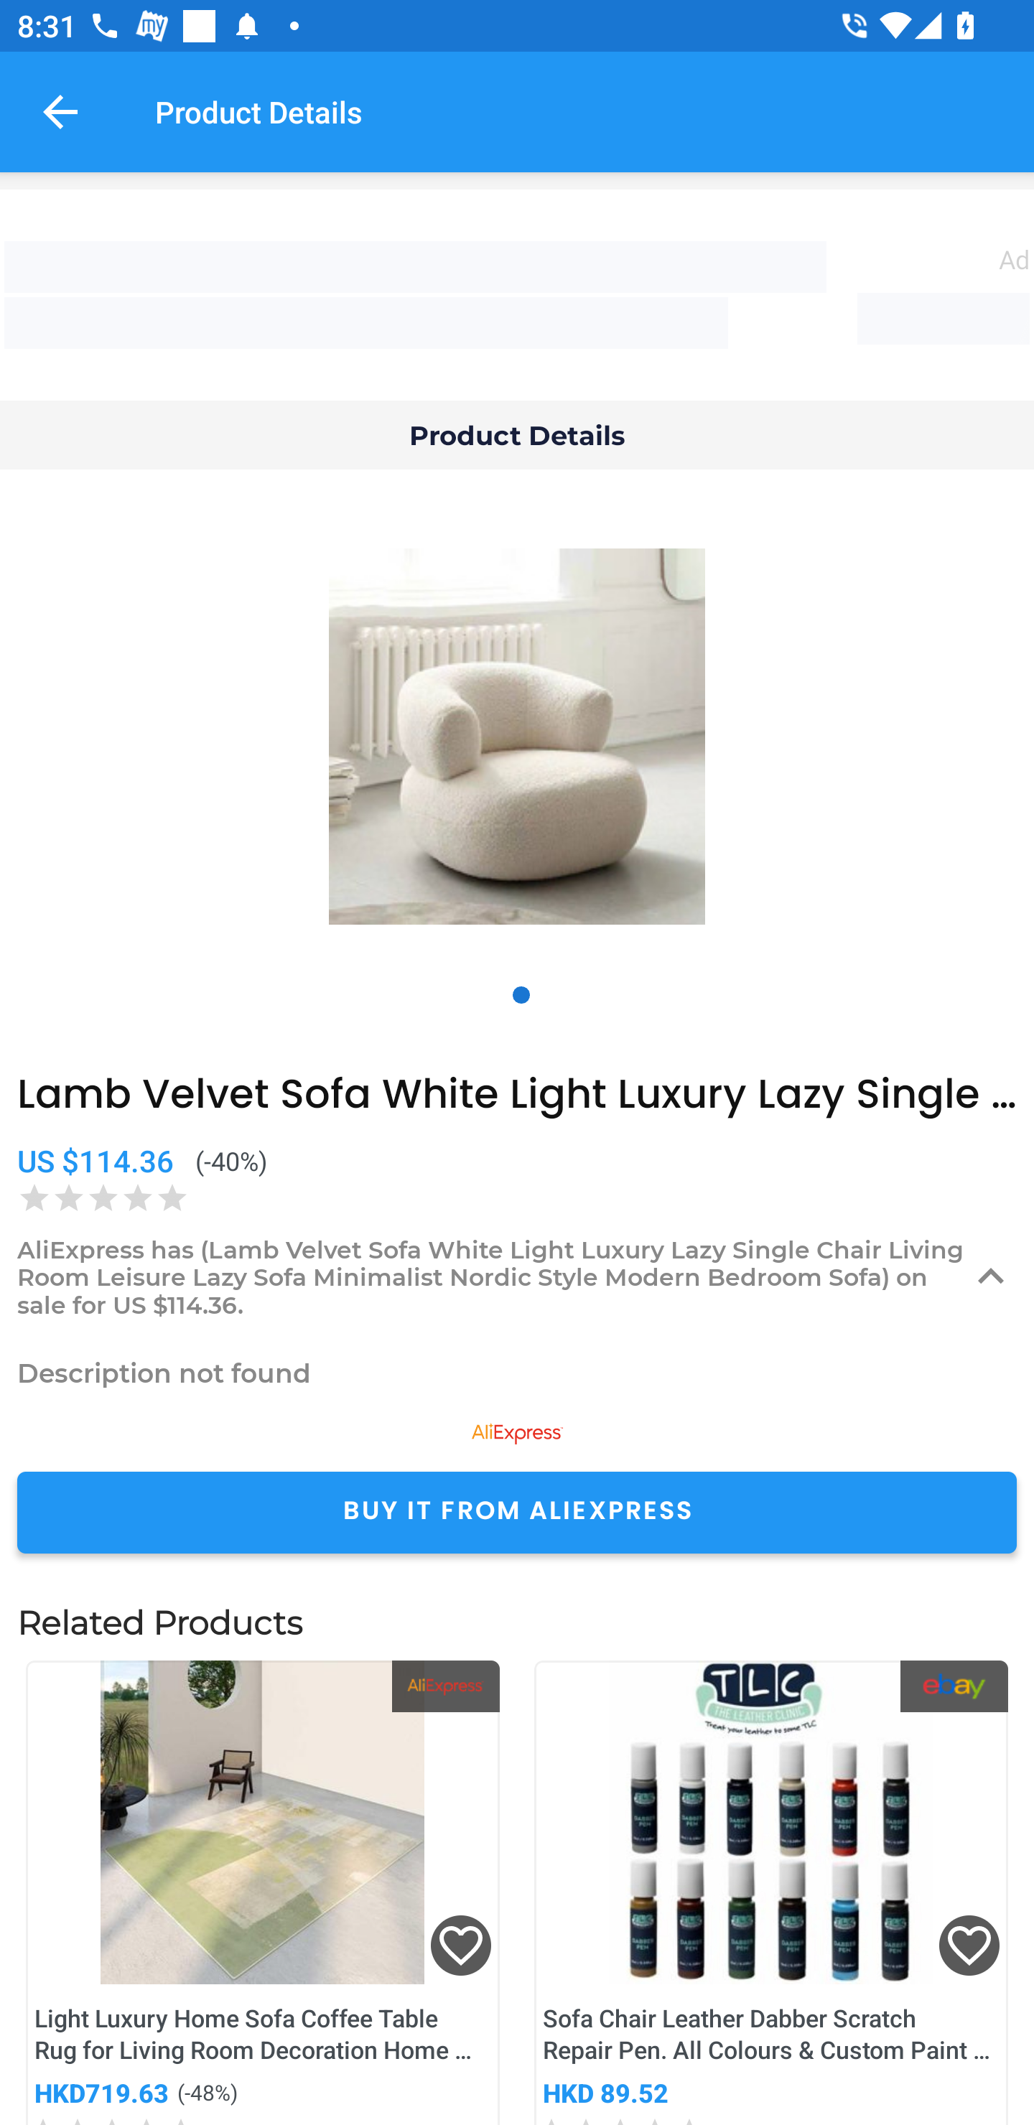 The height and width of the screenshot is (2125, 1034). Describe the element at coordinates (517, 1512) in the screenshot. I see `BUY IT FROM ALIEXPRESS` at that location.